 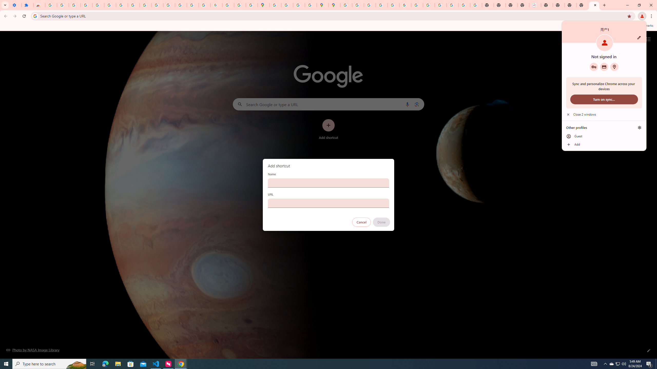 I want to click on File Explorer, so click(x=118, y=364).